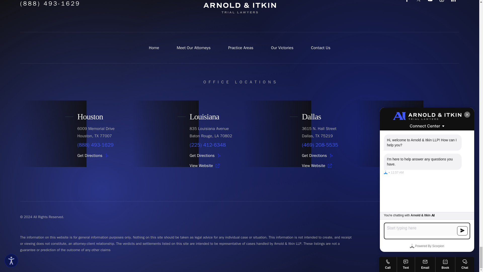  I want to click on LinkedIn, so click(453, 2).